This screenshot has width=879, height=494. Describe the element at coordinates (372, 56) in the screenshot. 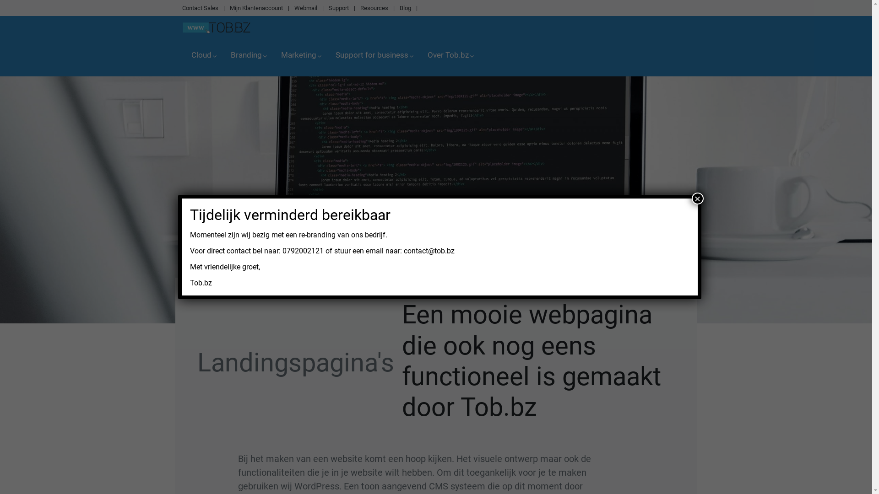

I see `Support for business` at that location.